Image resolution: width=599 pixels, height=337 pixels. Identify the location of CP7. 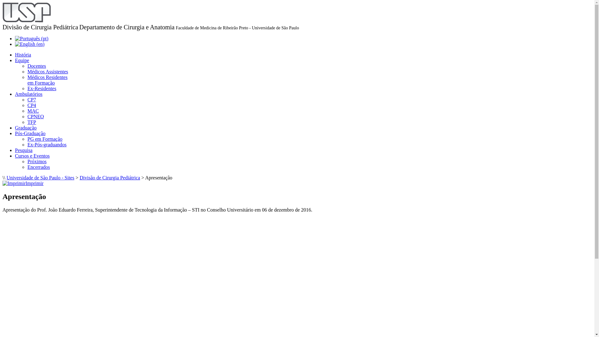
(32, 100).